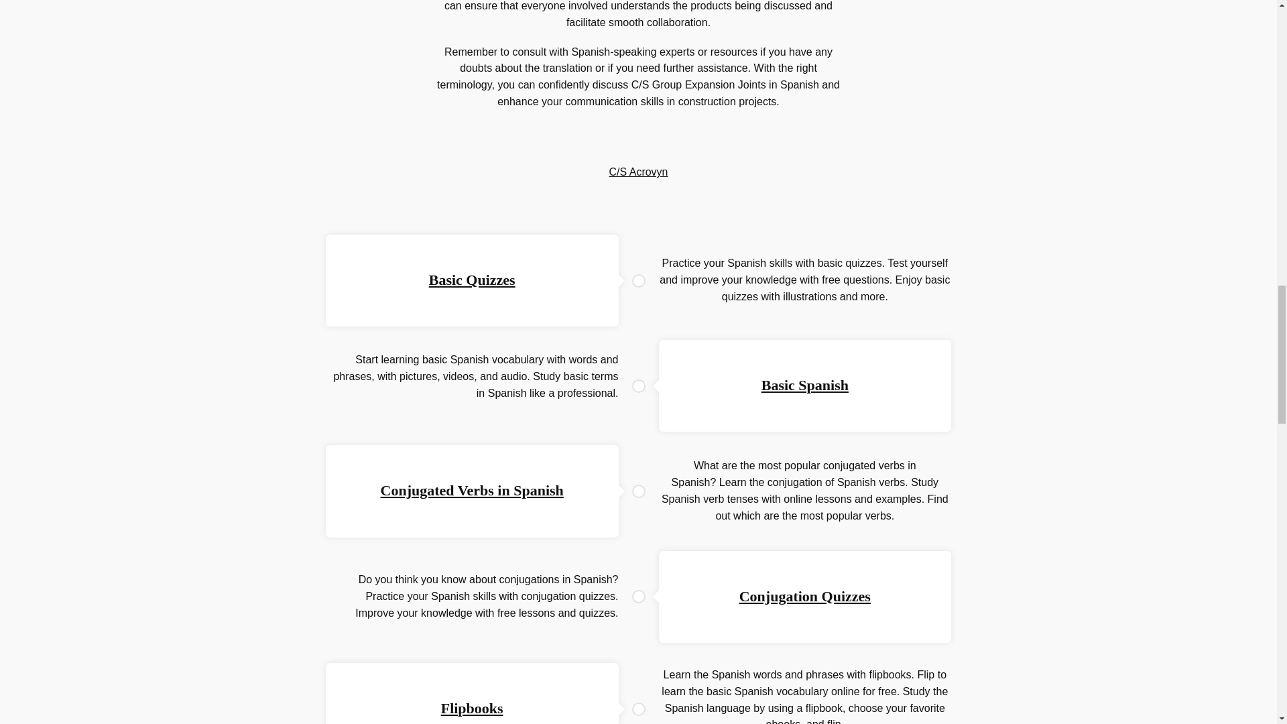  I want to click on Basic Spanish, so click(804, 385).